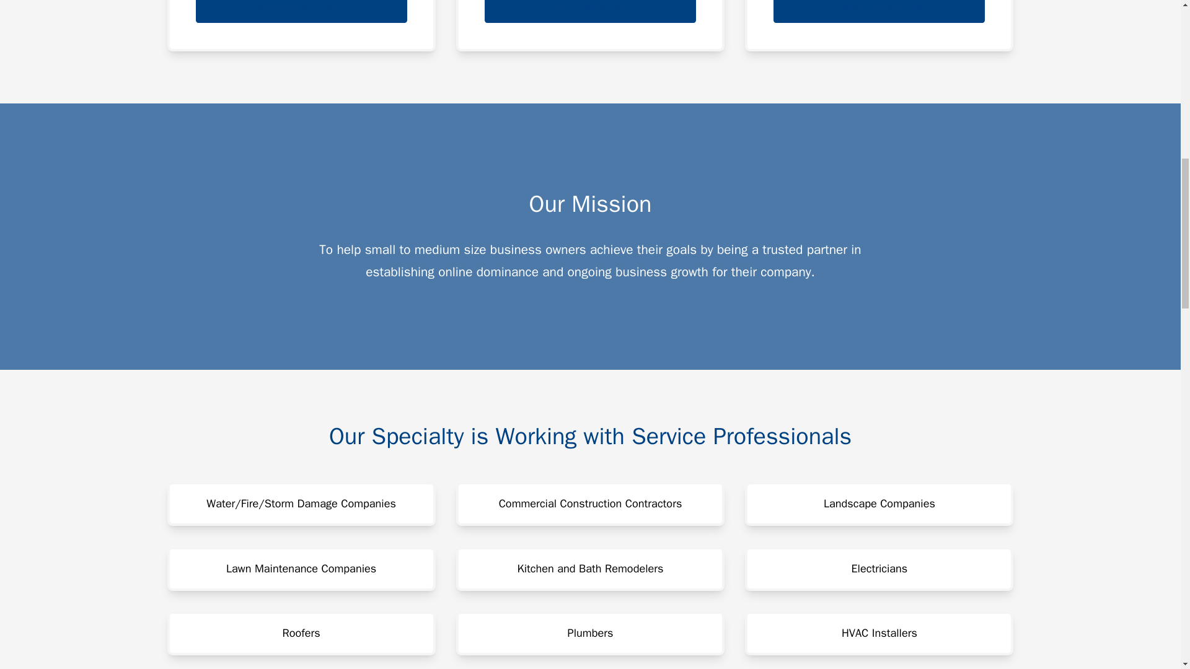 The height and width of the screenshot is (669, 1190). What do you see at coordinates (879, 11) in the screenshot?
I see `ONLINE OPTIMIZATION` at bounding box center [879, 11].